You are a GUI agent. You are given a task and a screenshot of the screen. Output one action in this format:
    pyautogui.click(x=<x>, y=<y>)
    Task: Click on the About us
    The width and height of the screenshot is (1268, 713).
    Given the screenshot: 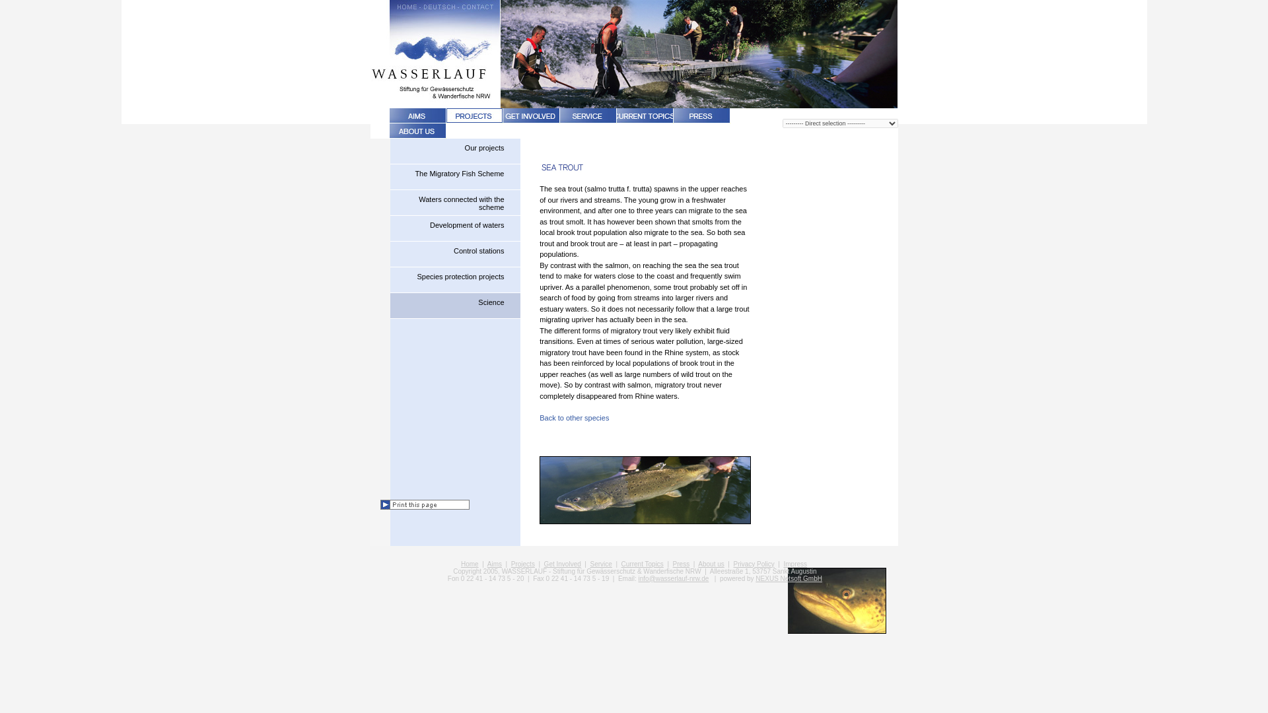 What is the action you would take?
    pyautogui.click(x=711, y=562)
    